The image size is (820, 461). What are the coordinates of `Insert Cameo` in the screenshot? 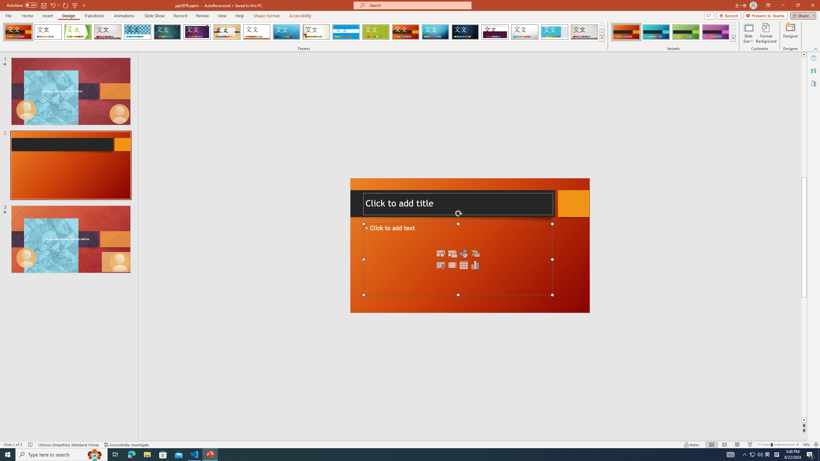 It's located at (441, 265).